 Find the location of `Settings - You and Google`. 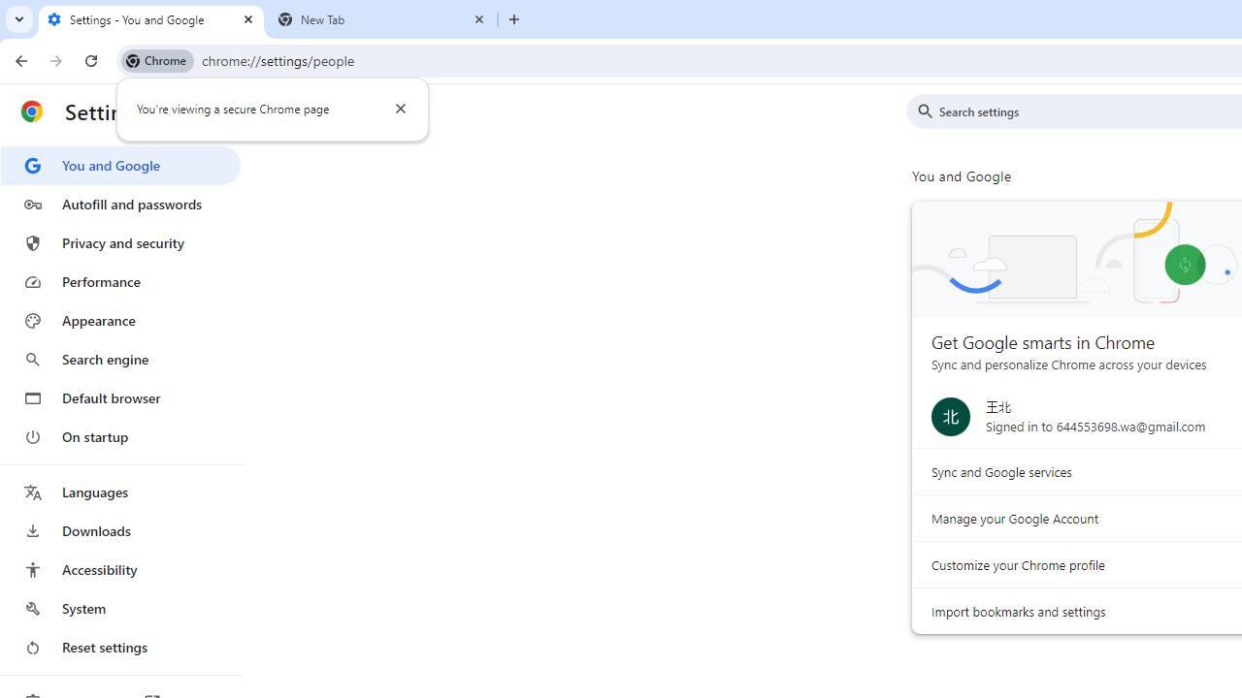

Settings - You and Google is located at coordinates (151, 19).